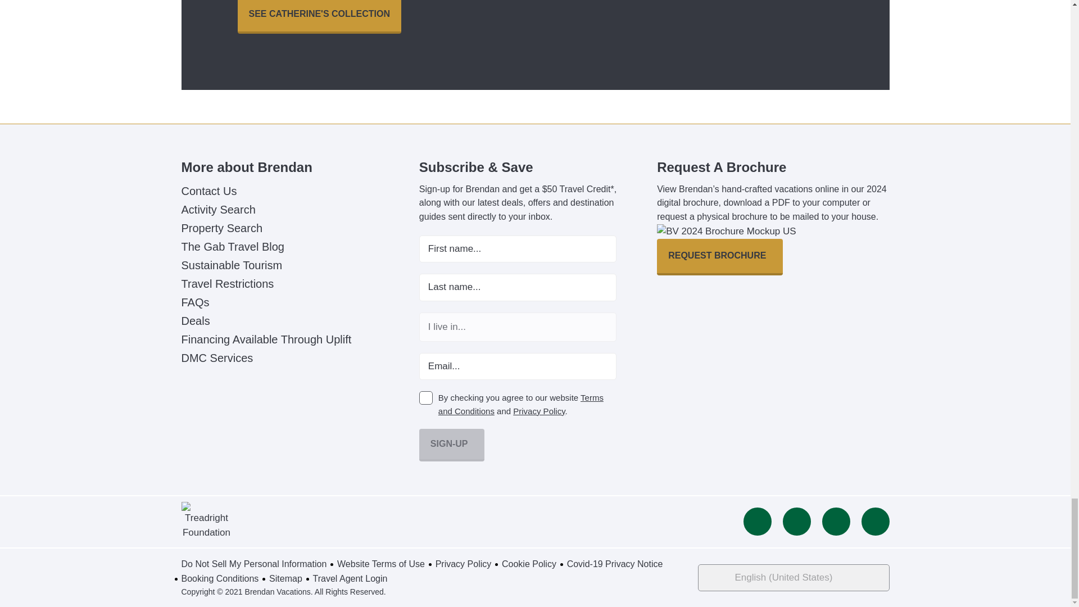  I want to click on Sustainable Tourism, so click(232, 265).